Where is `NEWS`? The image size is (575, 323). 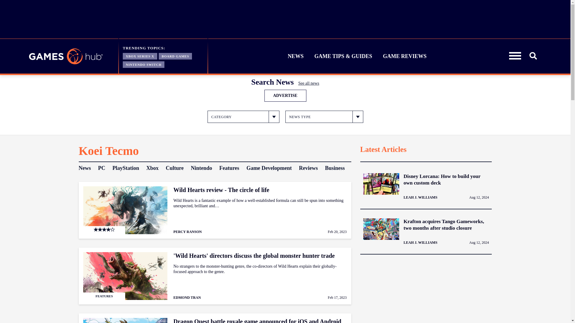 NEWS is located at coordinates (296, 56).